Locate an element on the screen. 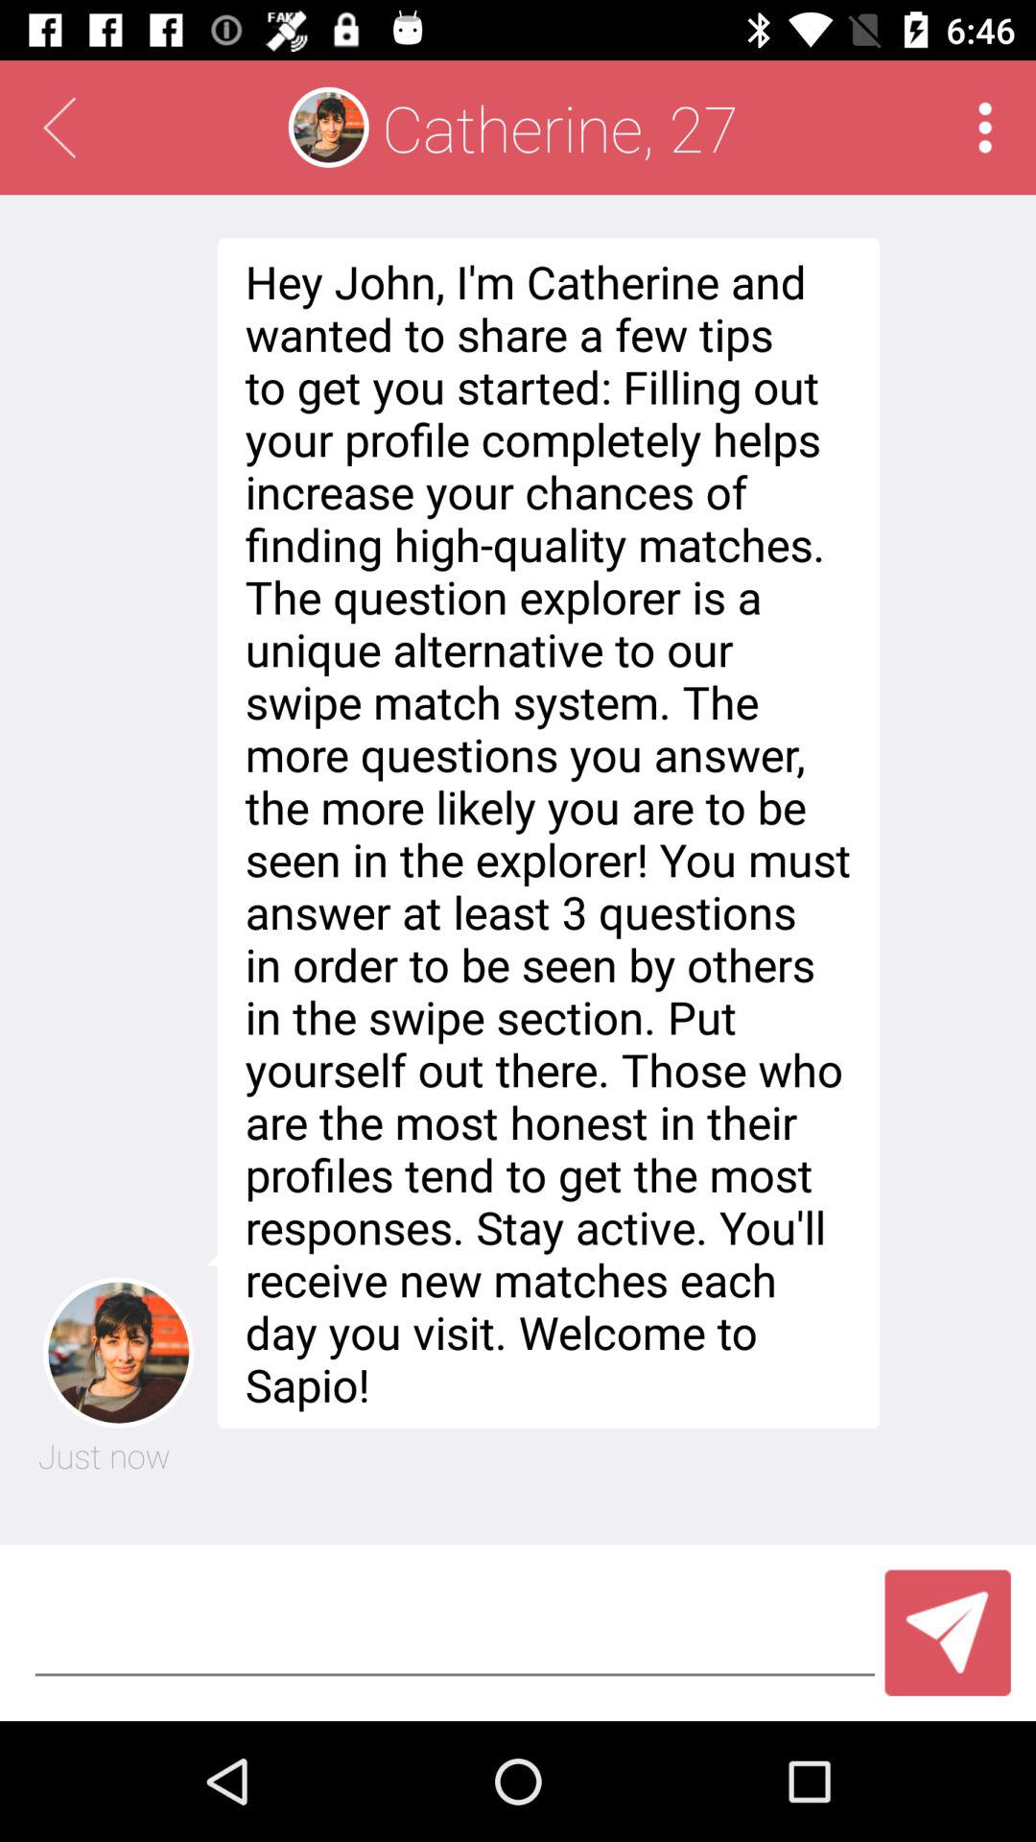 Image resolution: width=1036 pixels, height=1842 pixels. click the hey john i is located at coordinates (543, 833).